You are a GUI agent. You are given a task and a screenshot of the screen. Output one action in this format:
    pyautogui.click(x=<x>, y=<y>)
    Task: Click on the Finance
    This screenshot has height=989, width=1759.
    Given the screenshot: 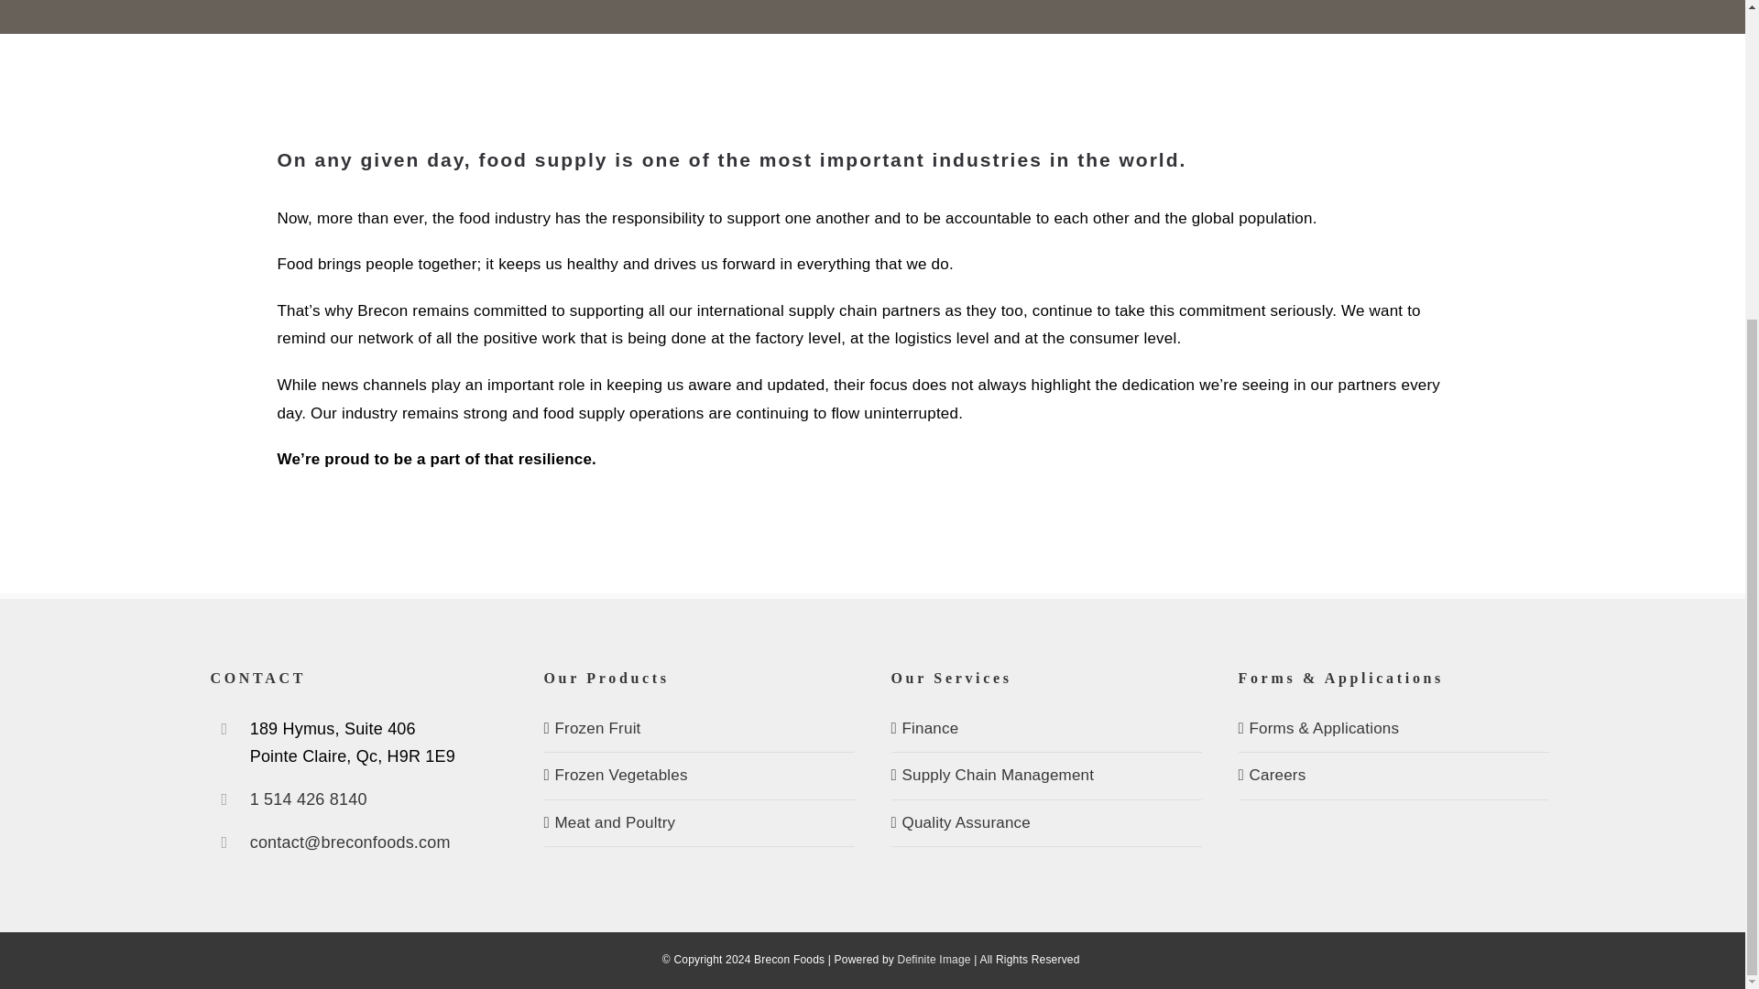 What is the action you would take?
    pyautogui.click(x=1046, y=729)
    